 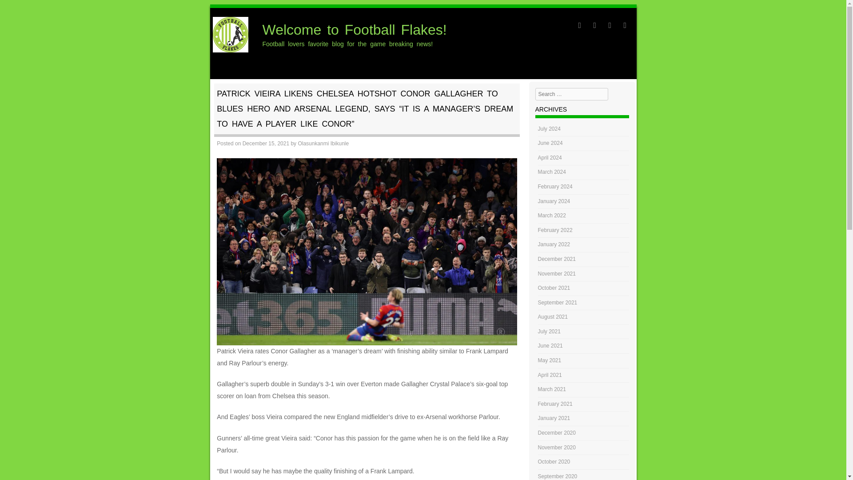 What do you see at coordinates (550, 157) in the screenshot?
I see `April 2024` at bounding box center [550, 157].